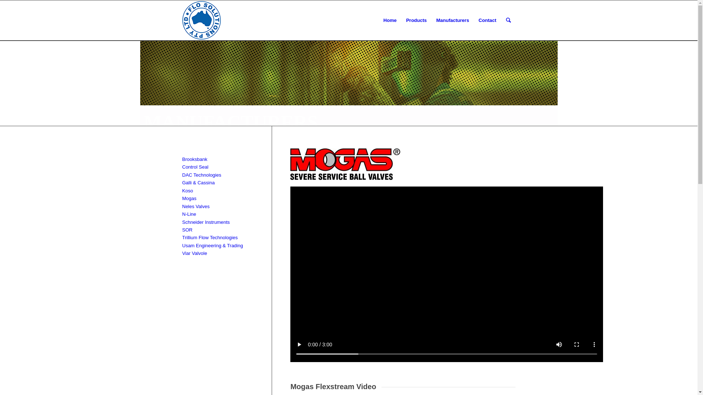  What do you see at coordinates (196, 206) in the screenshot?
I see `Neles Valves` at bounding box center [196, 206].